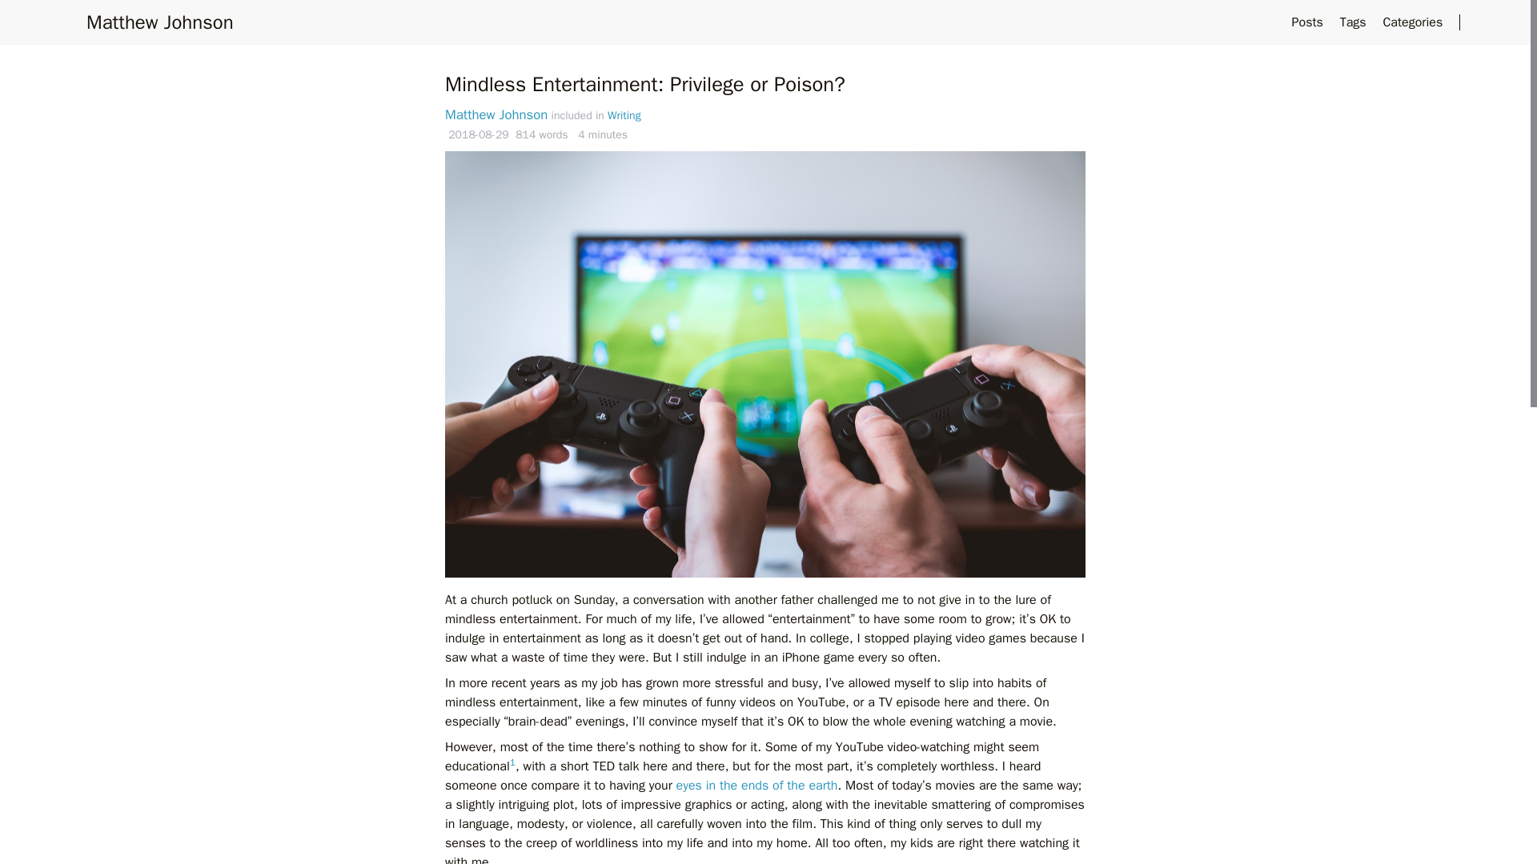 This screenshot has height=864, width=1537. Describe the element at coordinates (624, 115) in the screenshot. I see `Writing` at that location.